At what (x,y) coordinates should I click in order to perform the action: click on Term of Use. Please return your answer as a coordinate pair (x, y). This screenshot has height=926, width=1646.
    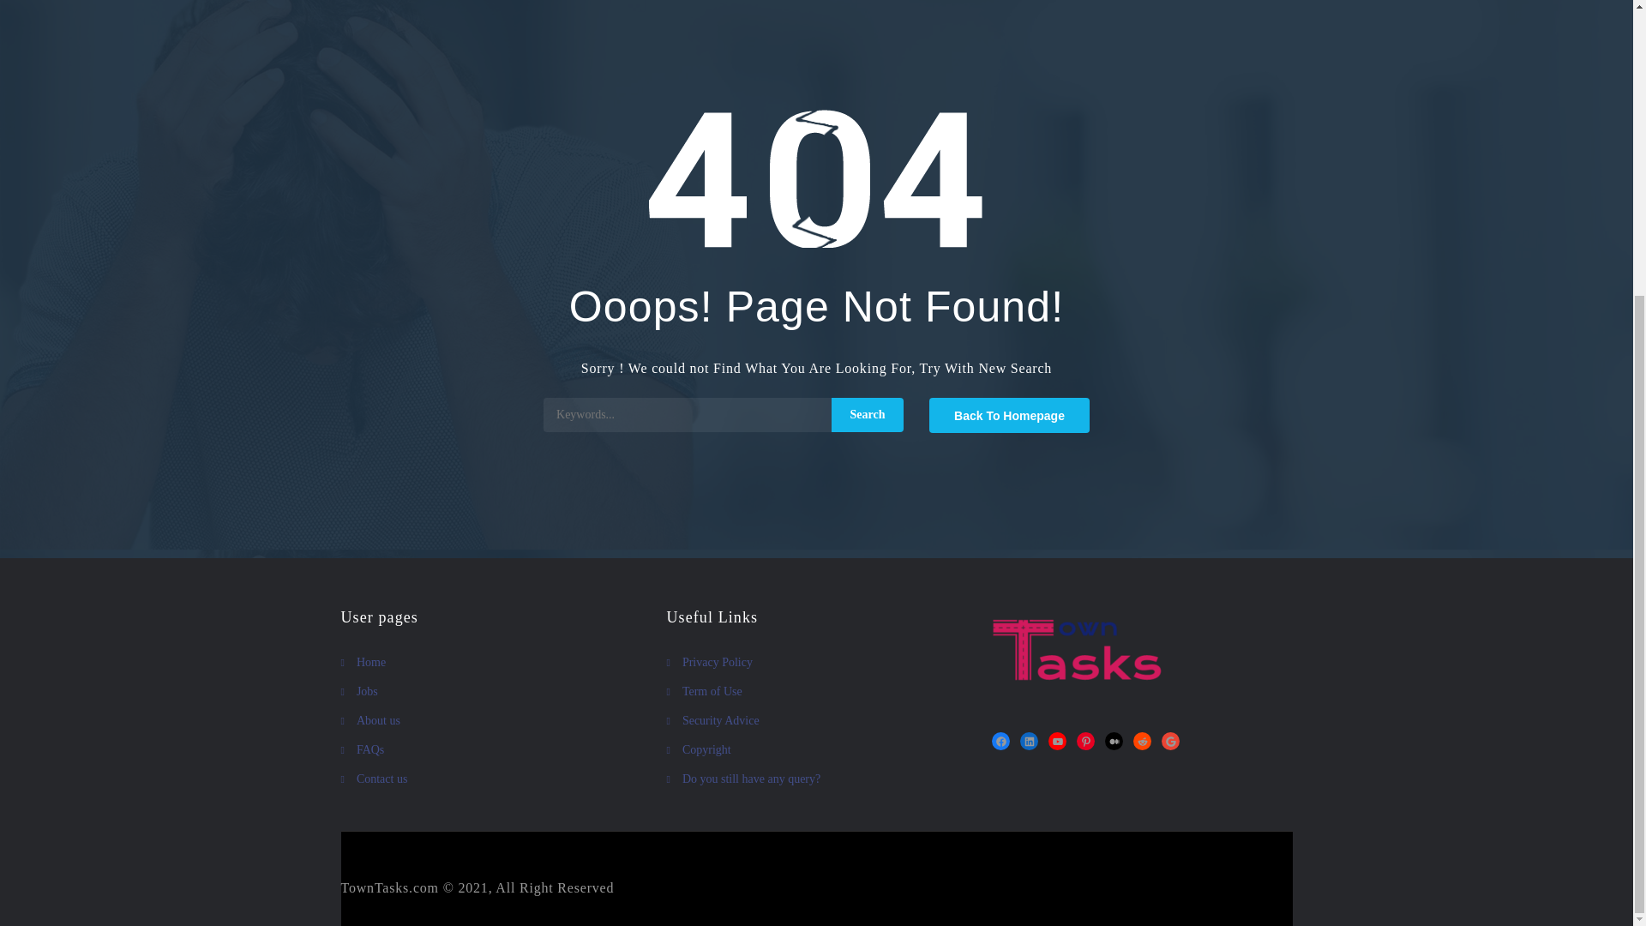
    Looking at the image, I should click on (816, 691).